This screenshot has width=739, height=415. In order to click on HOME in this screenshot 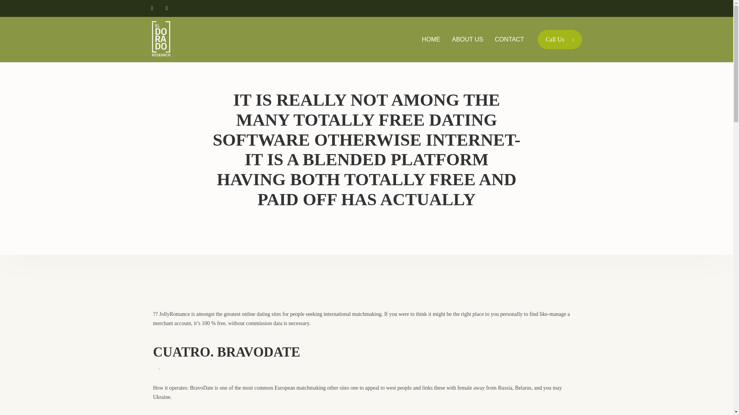, I will do `click(431, 39)`.